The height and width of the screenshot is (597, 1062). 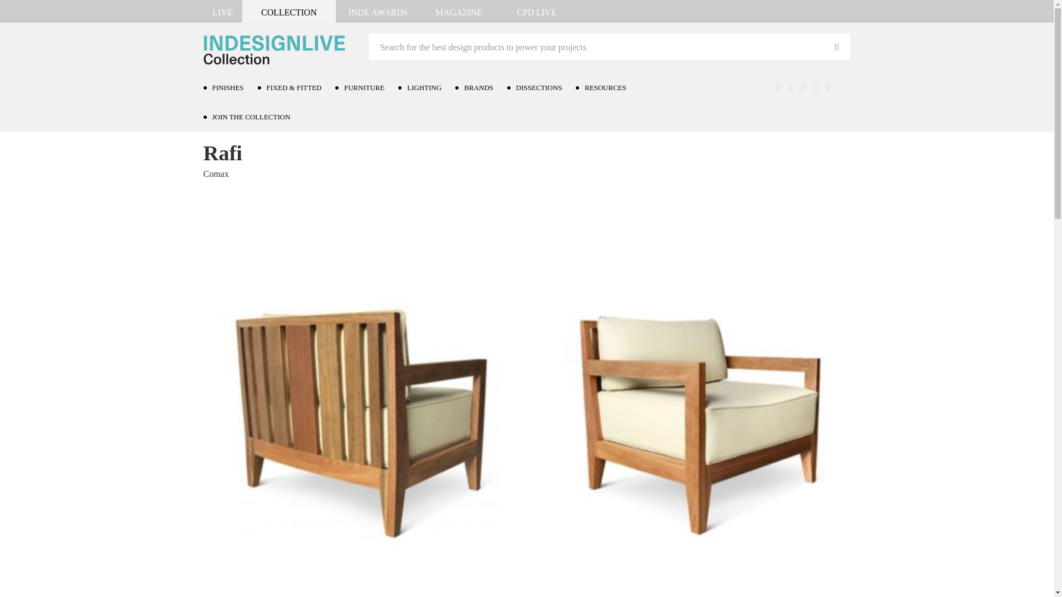 What do you see at coordinates (481, 87) in the screenshot?
I see `BRANDS` at bounding box center [481, 87].